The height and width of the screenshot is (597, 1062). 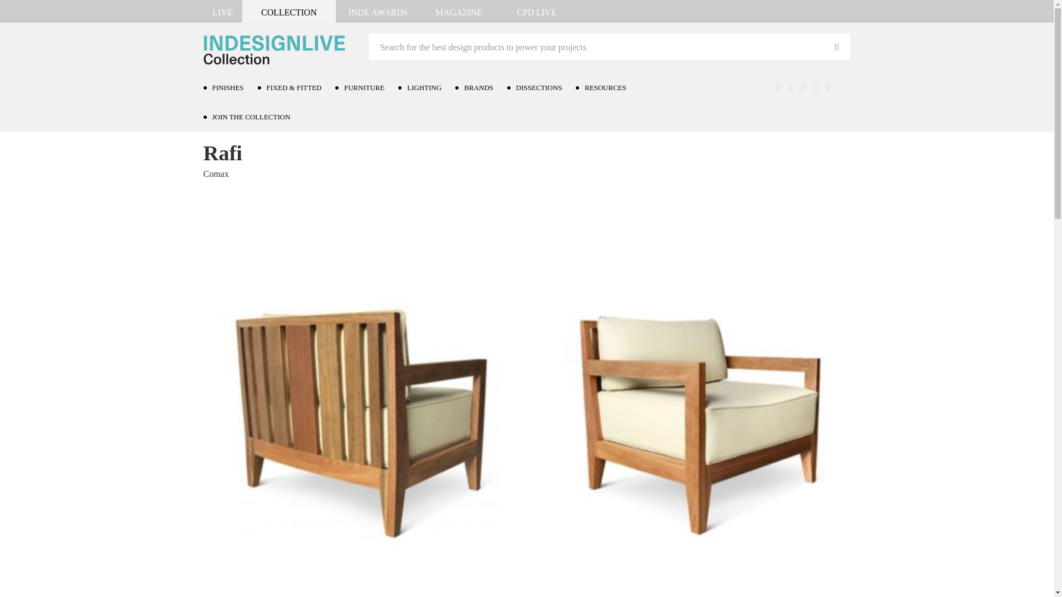 What do you see at coordinates (481, 87) in the screenshot?
I see `BRANDS` at bounding box center [481, 87].